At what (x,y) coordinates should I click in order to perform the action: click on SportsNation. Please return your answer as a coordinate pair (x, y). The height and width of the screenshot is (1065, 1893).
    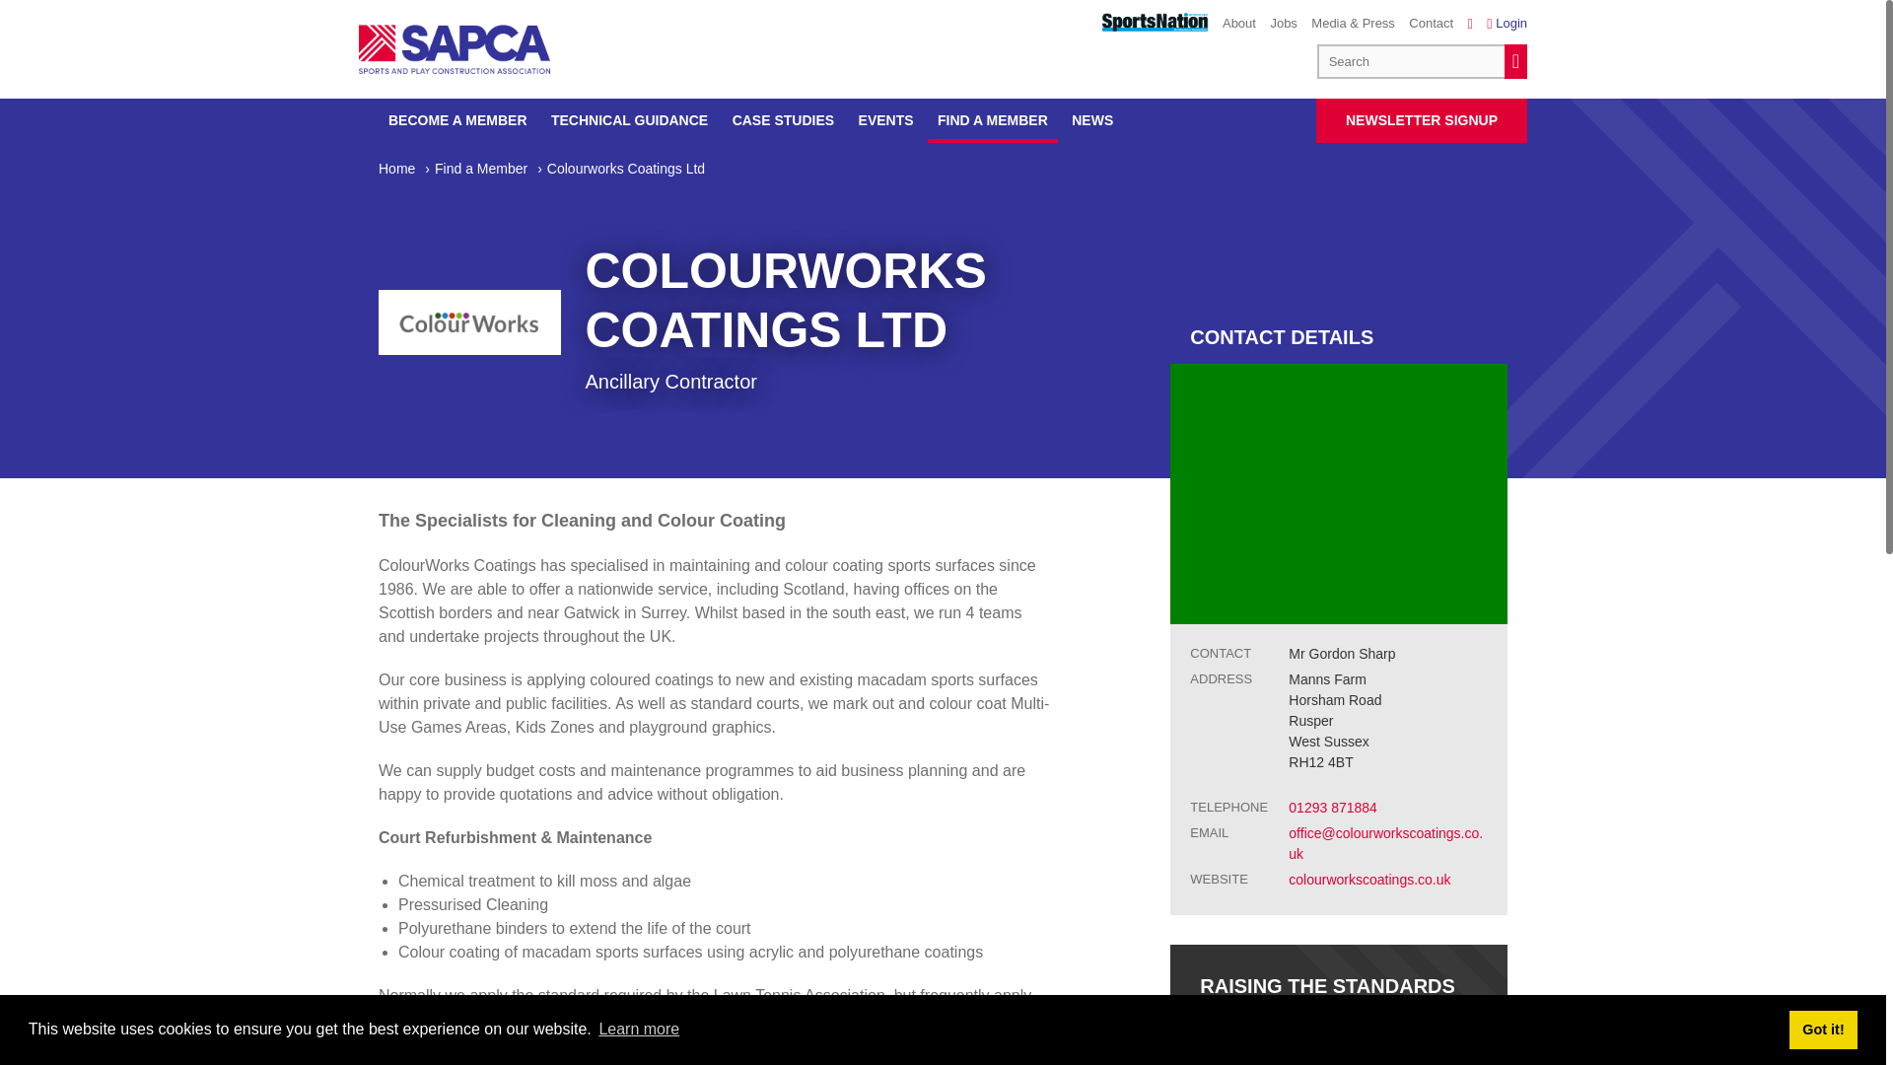
    Looking at the image, I should click on (1154, 22).